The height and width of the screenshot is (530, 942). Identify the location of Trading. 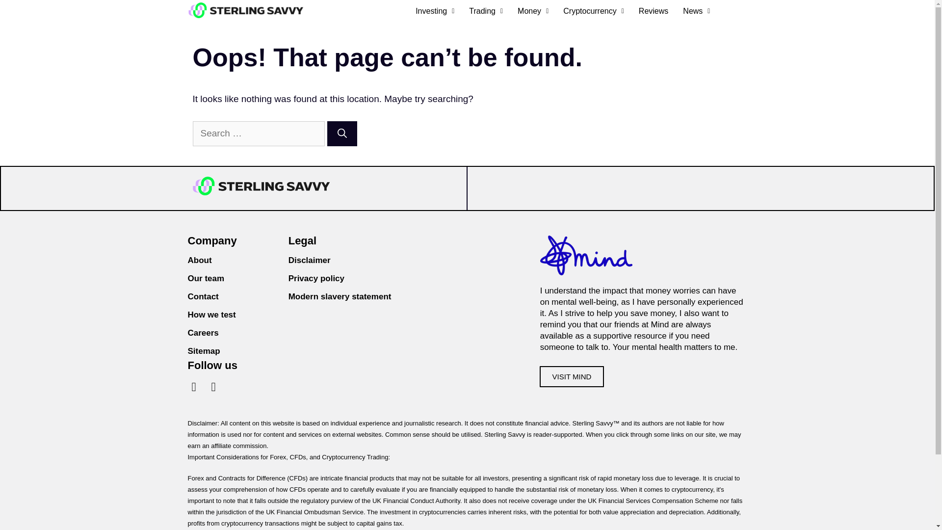
(486, 11).